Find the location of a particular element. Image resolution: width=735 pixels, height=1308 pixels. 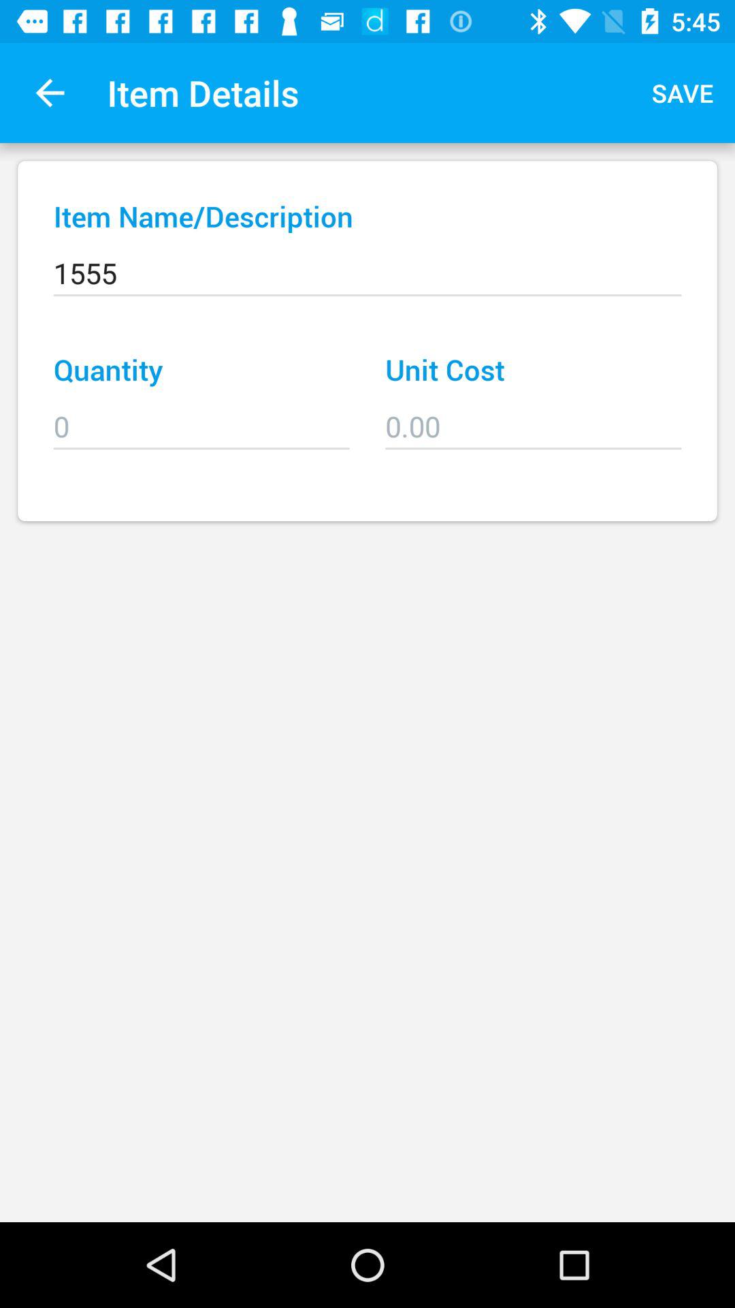

flip to the save item is located at coordinates (683, 93).